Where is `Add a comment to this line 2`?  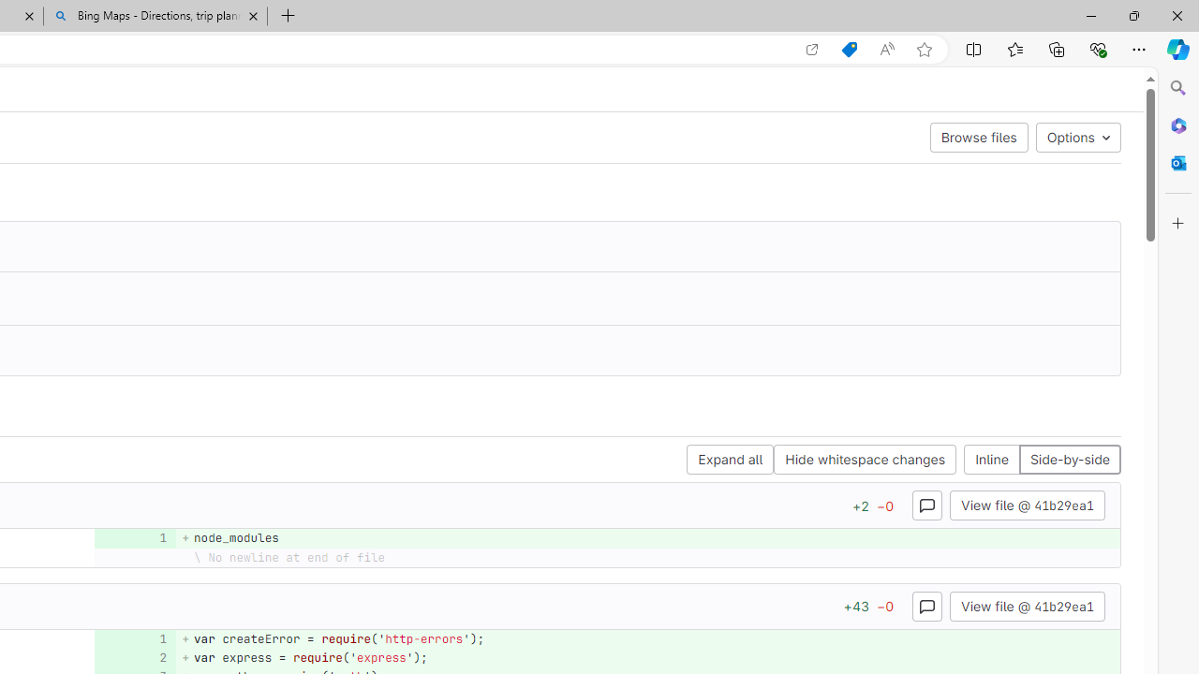
Add a comment to this line 2 is located at coordinates (135, 657).